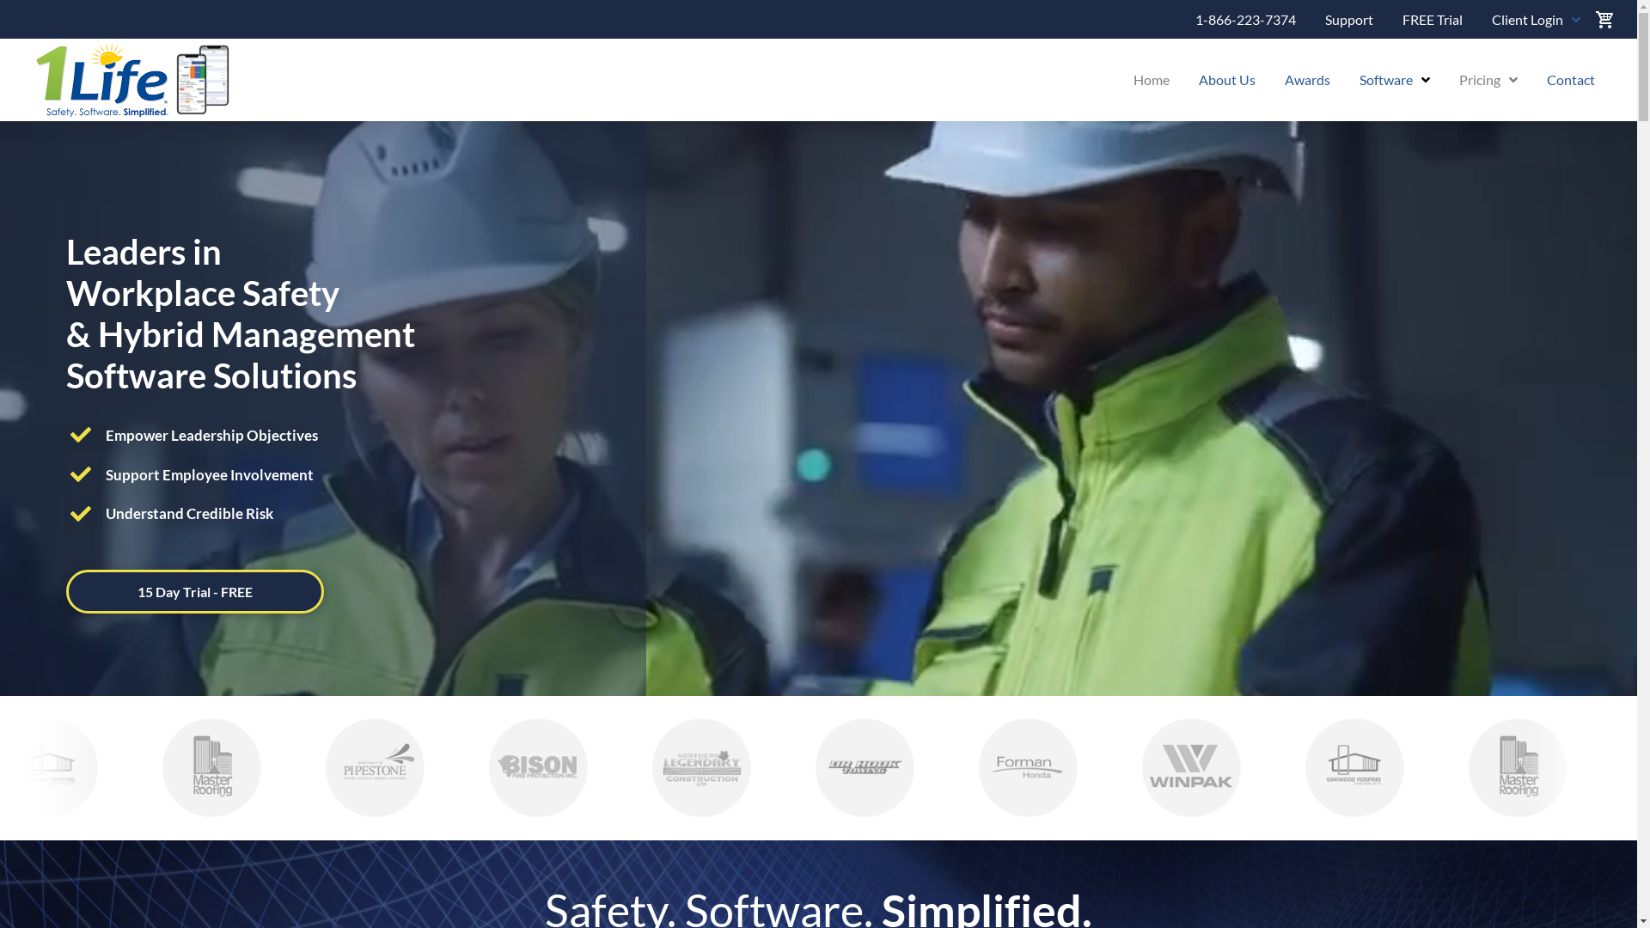 The width and height of the screenshot is (1650, 928). What do you see at coordinates (831, 767) in the screenshot?
I see `Dr. Hook Towing` at bounding box center [831, 767].